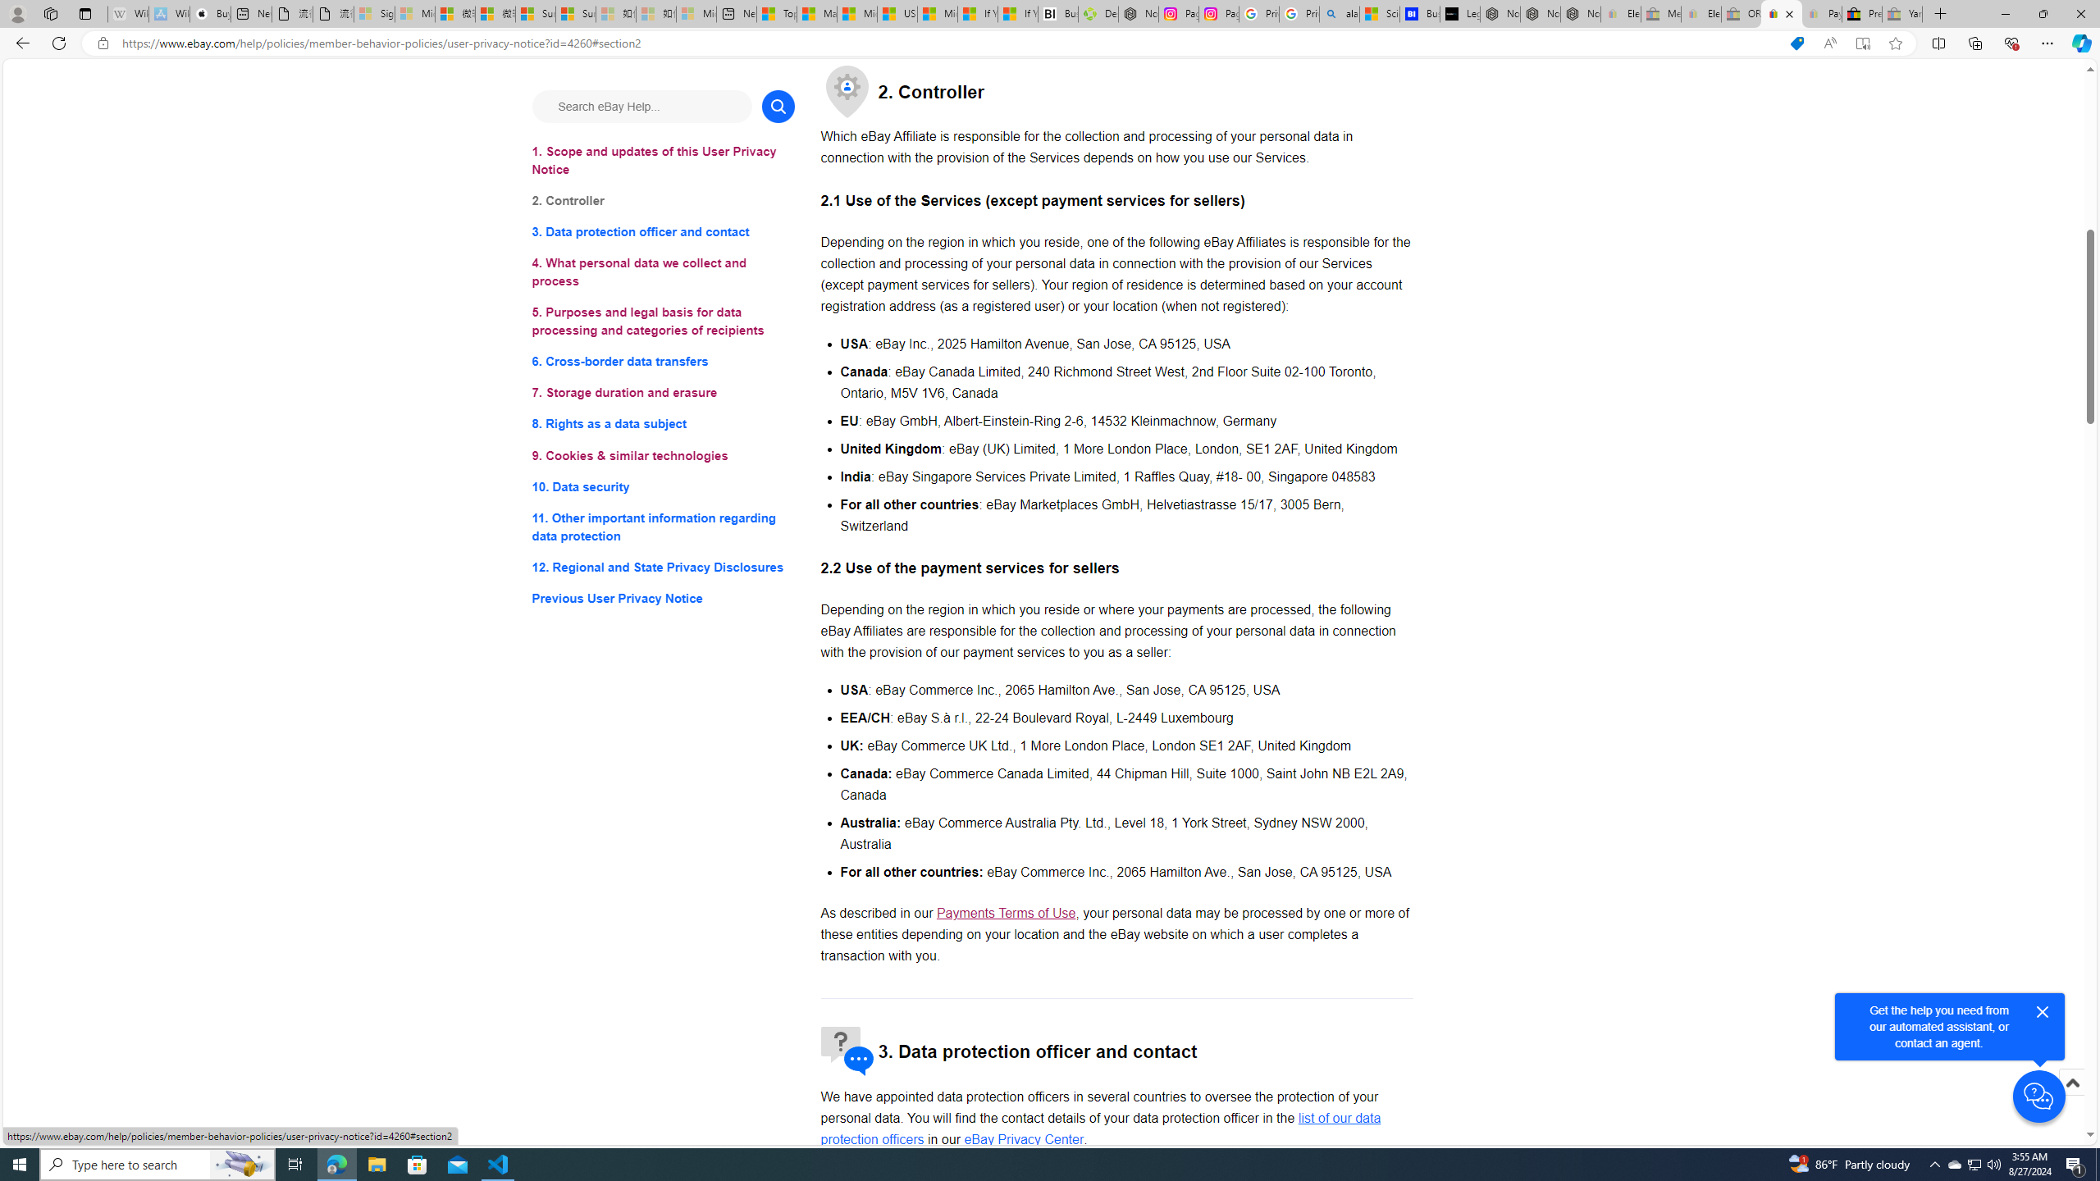  I want to click on Previous User Privacy Notice, so click(663, 599).